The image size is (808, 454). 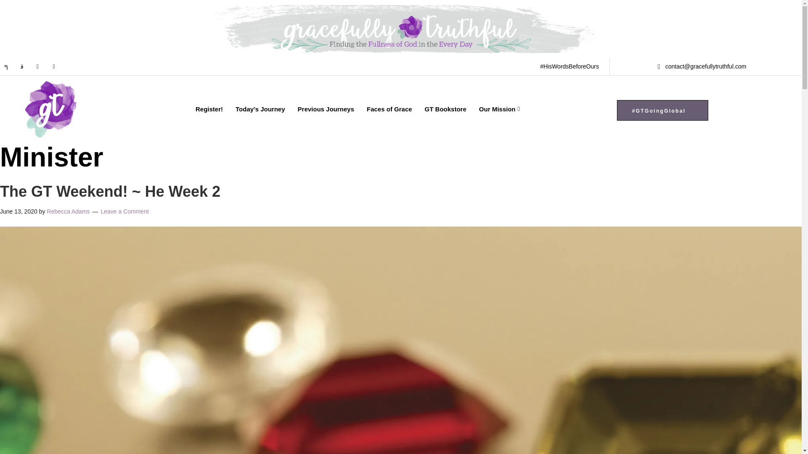 What do you see at coordinates (19, 211) in the screenshot?
I see `Saturday, June 13, 2020, 3:00 am` at bounding box center [19, 211].